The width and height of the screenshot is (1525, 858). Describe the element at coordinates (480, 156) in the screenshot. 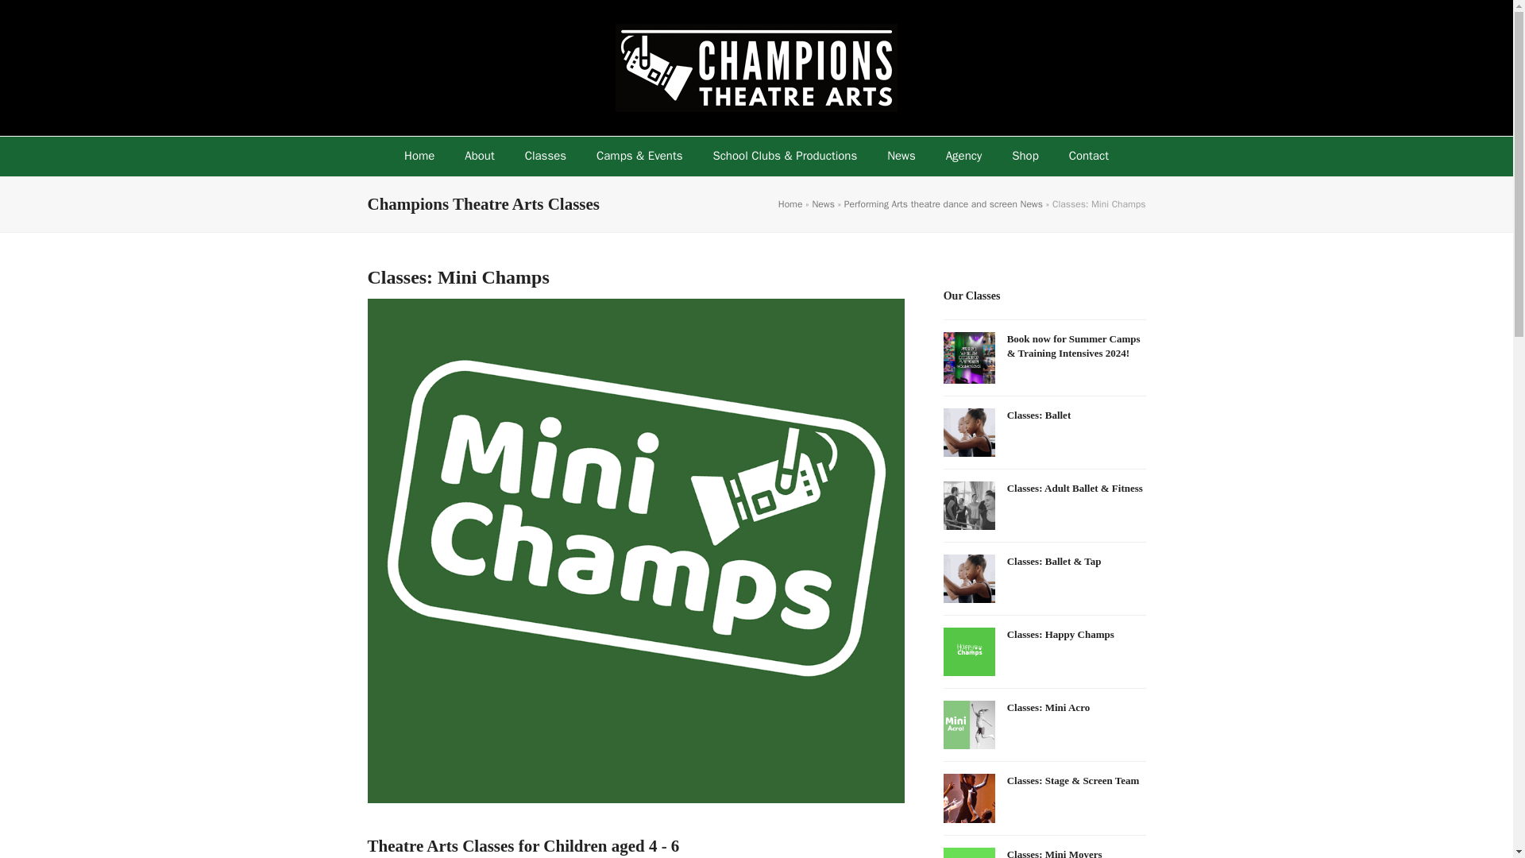

I see `About` at that location.